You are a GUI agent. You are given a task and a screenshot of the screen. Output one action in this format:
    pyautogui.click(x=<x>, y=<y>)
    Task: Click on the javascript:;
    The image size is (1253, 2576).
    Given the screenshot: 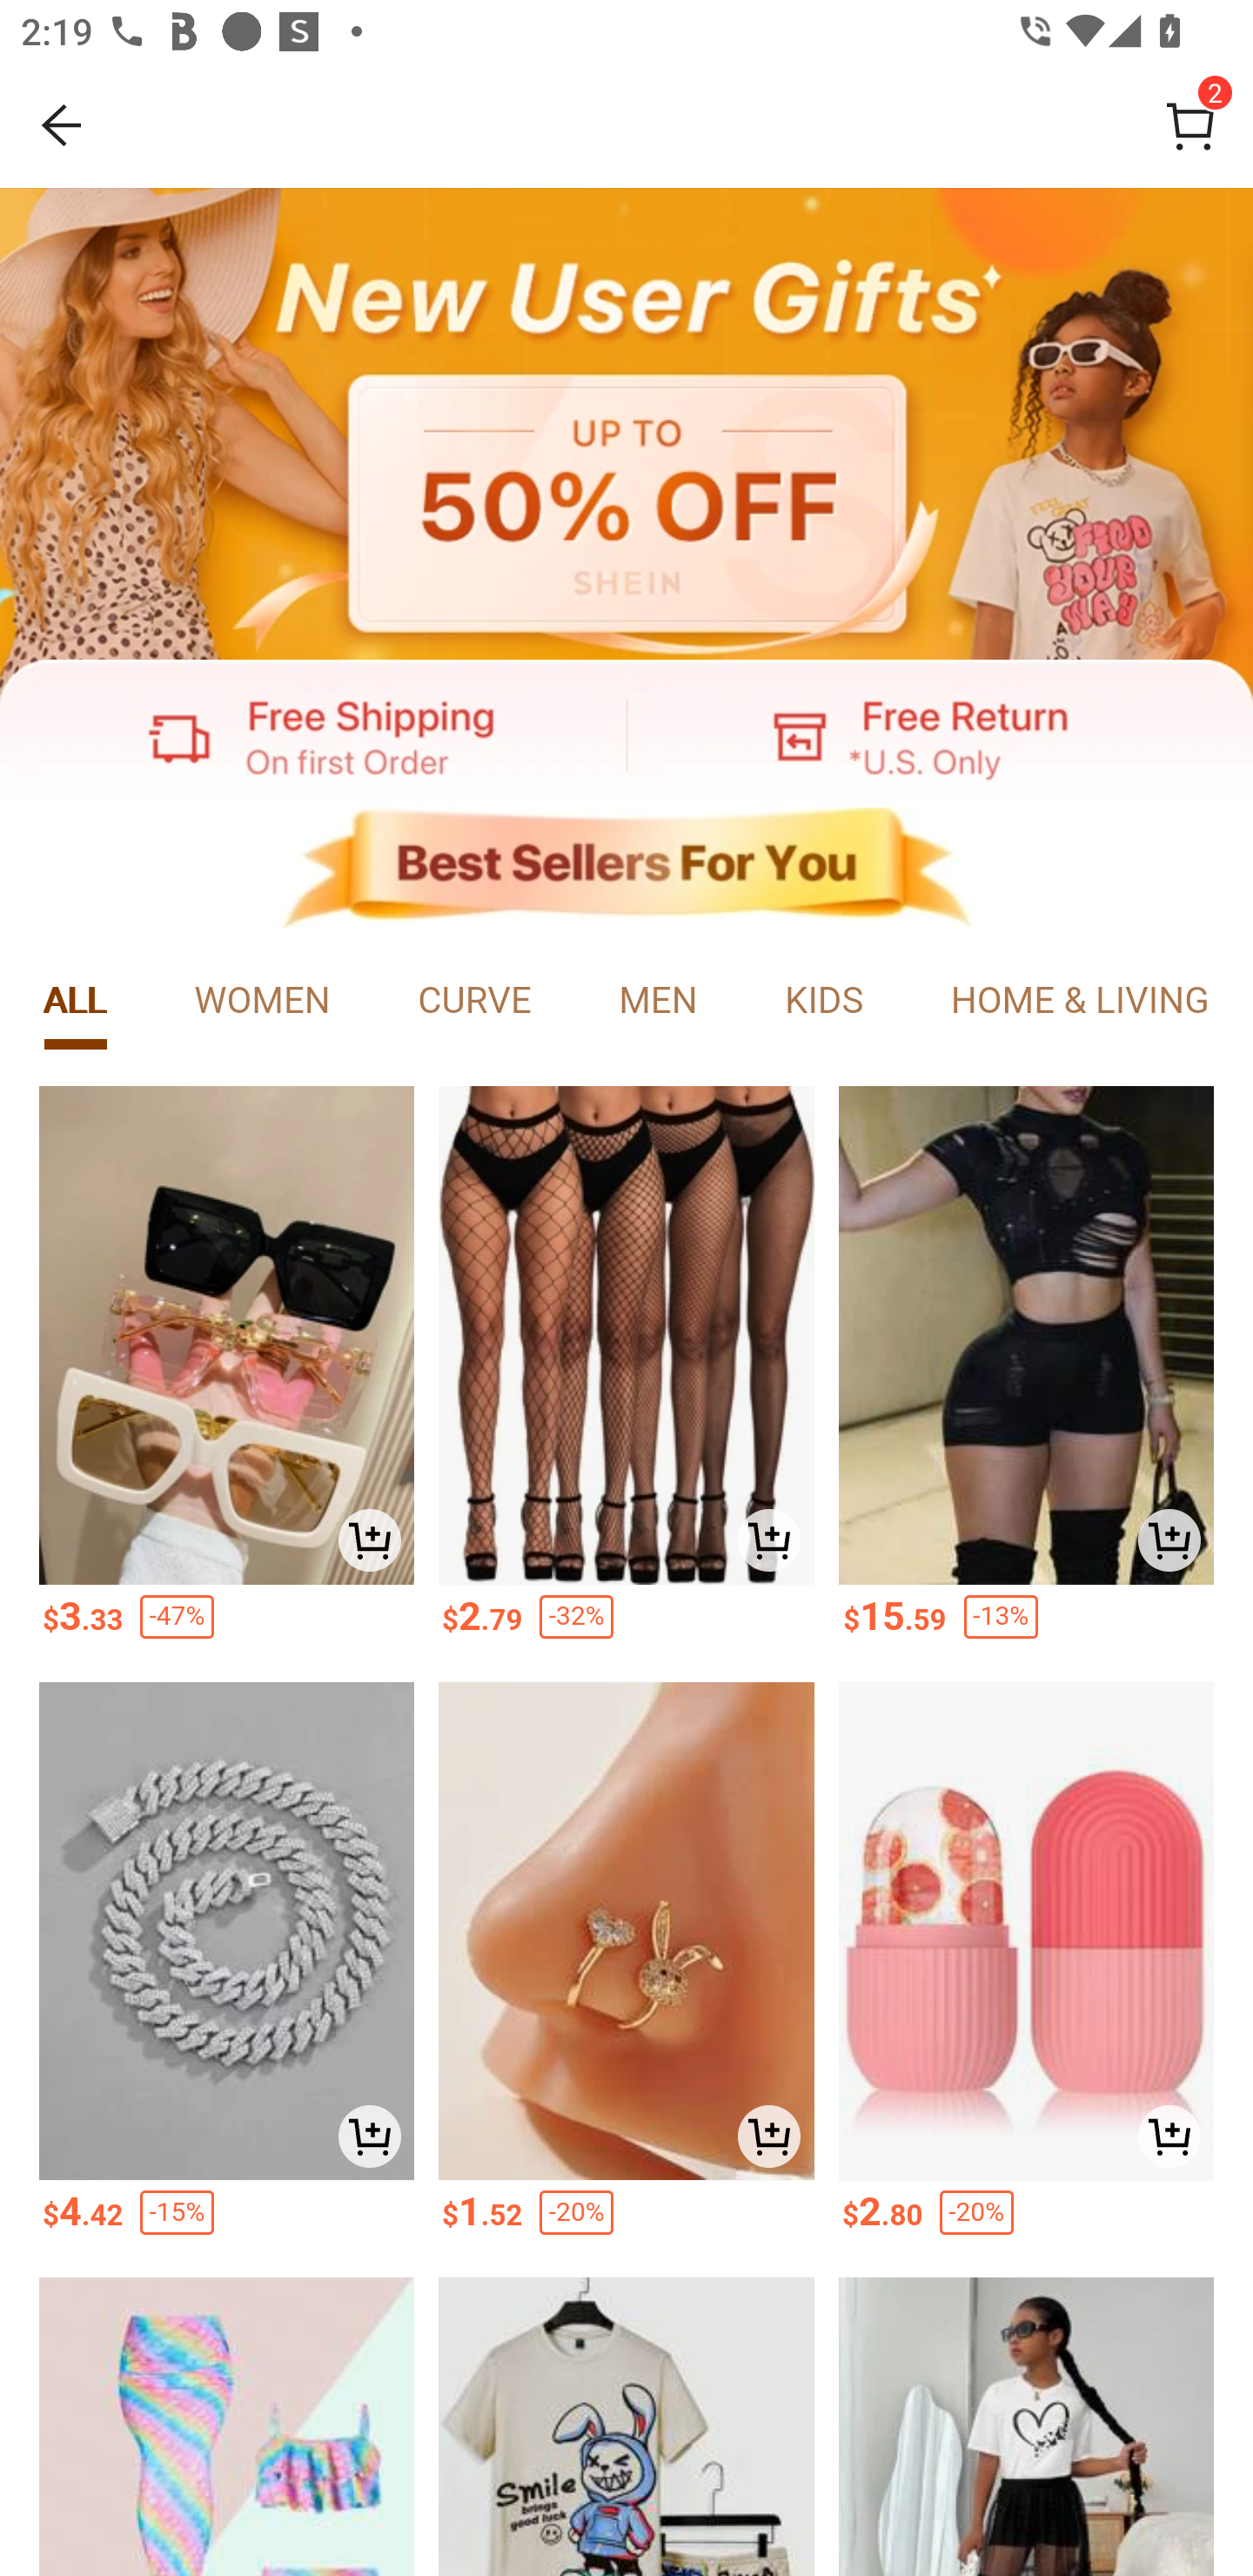 What is the action you would take?
    pyautogui.click(x=626, y=869)
    